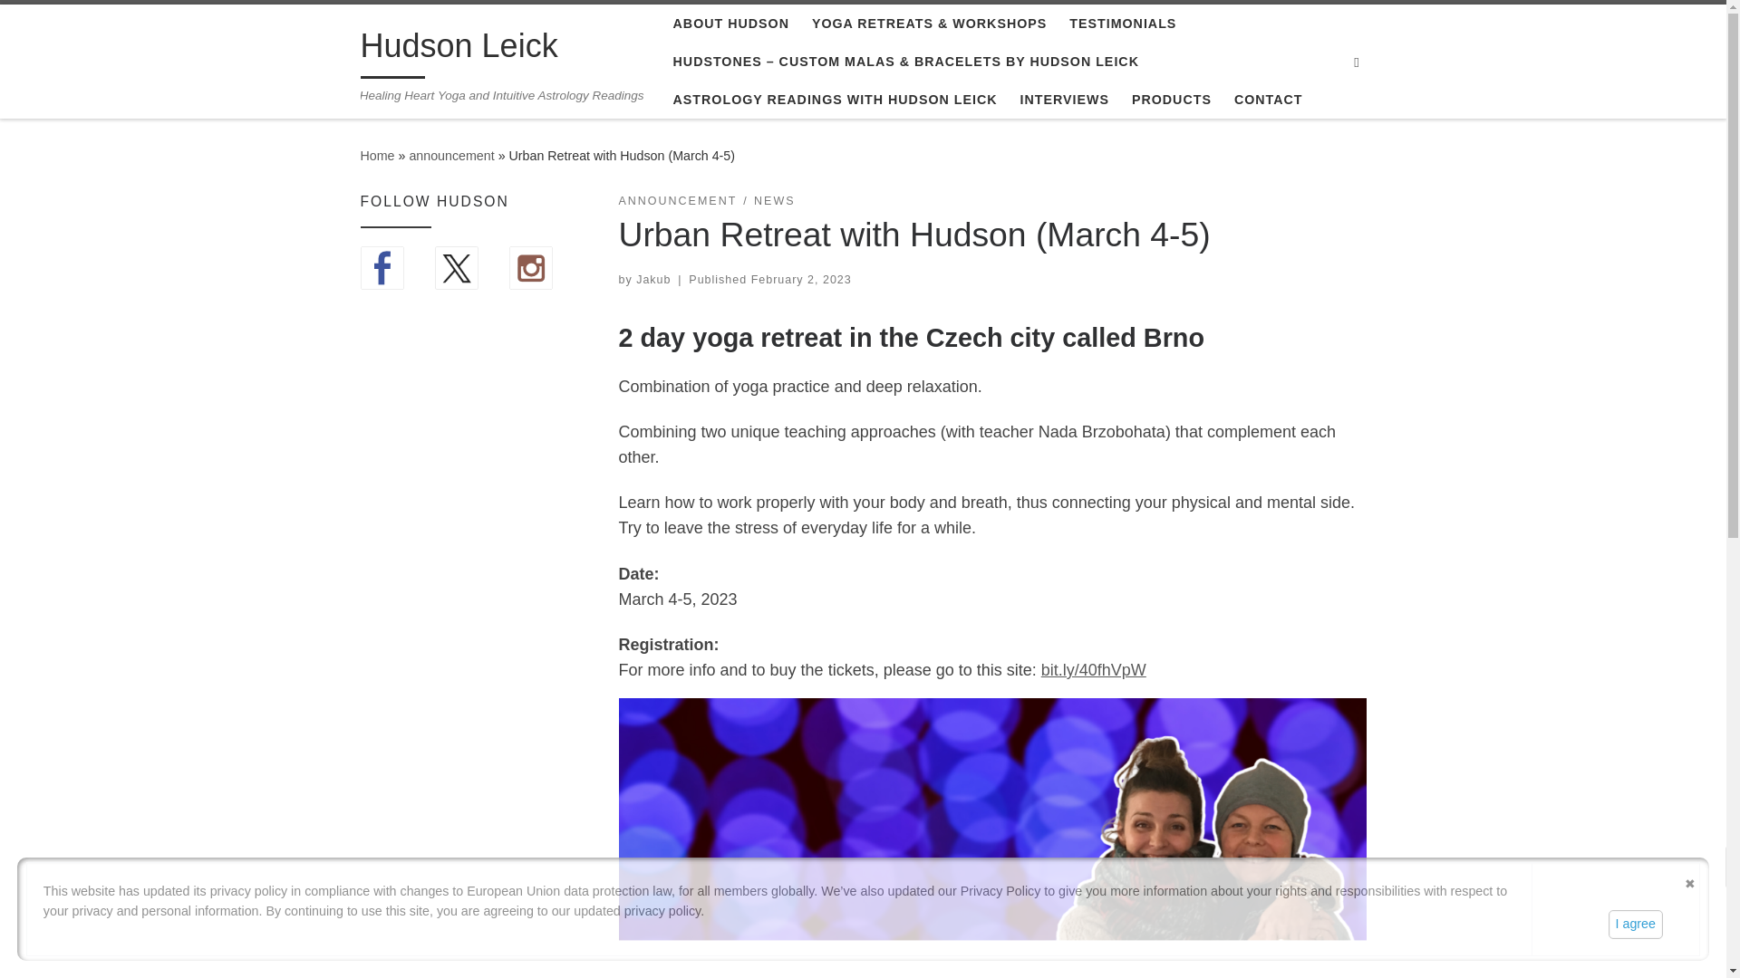 This screenshot has height=978, width=1740. Describe the element at coordinates (652, 280) in the screenshot. I see `Jakub` at that location.